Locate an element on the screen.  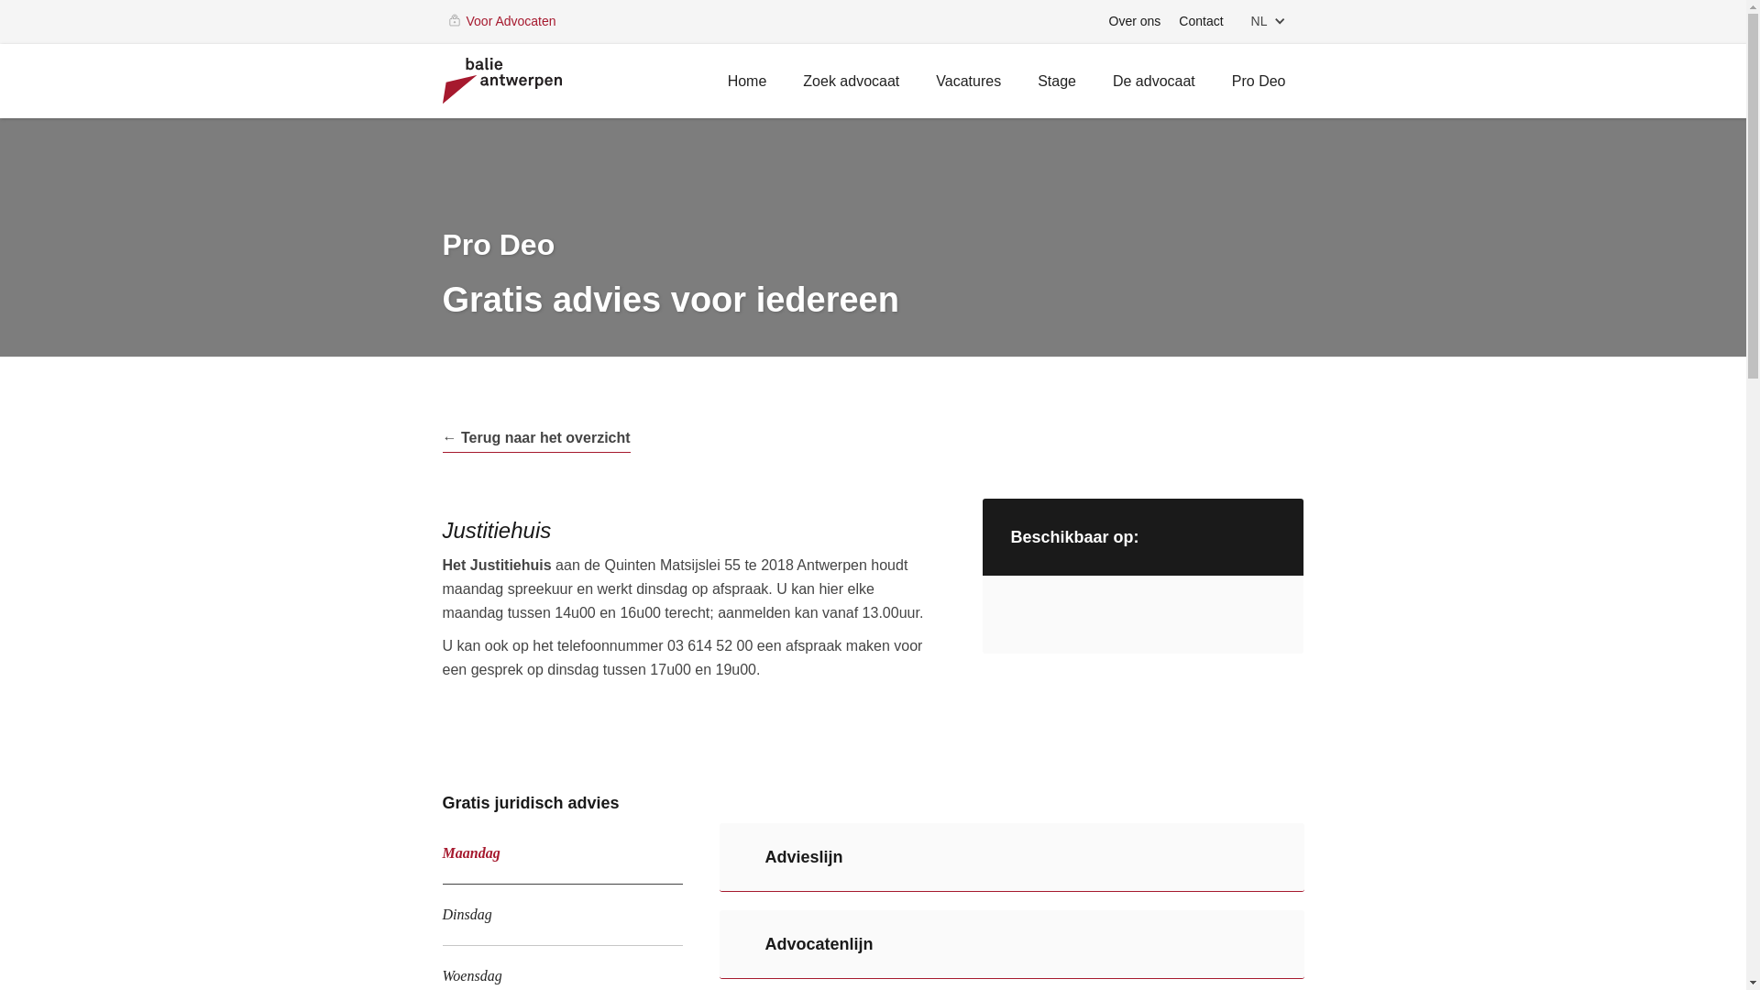
Dinsdag is located at coordinates (562, 915).